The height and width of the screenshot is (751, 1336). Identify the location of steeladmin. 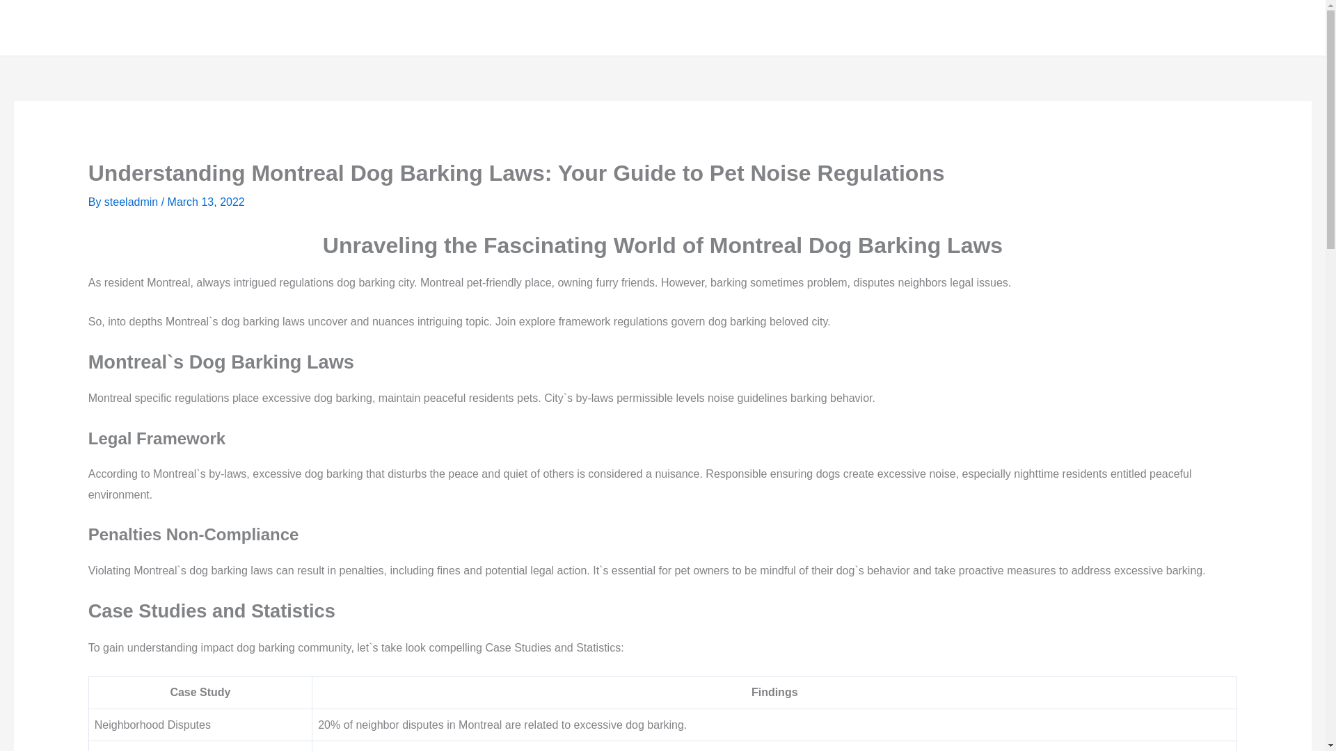
(132, 202).